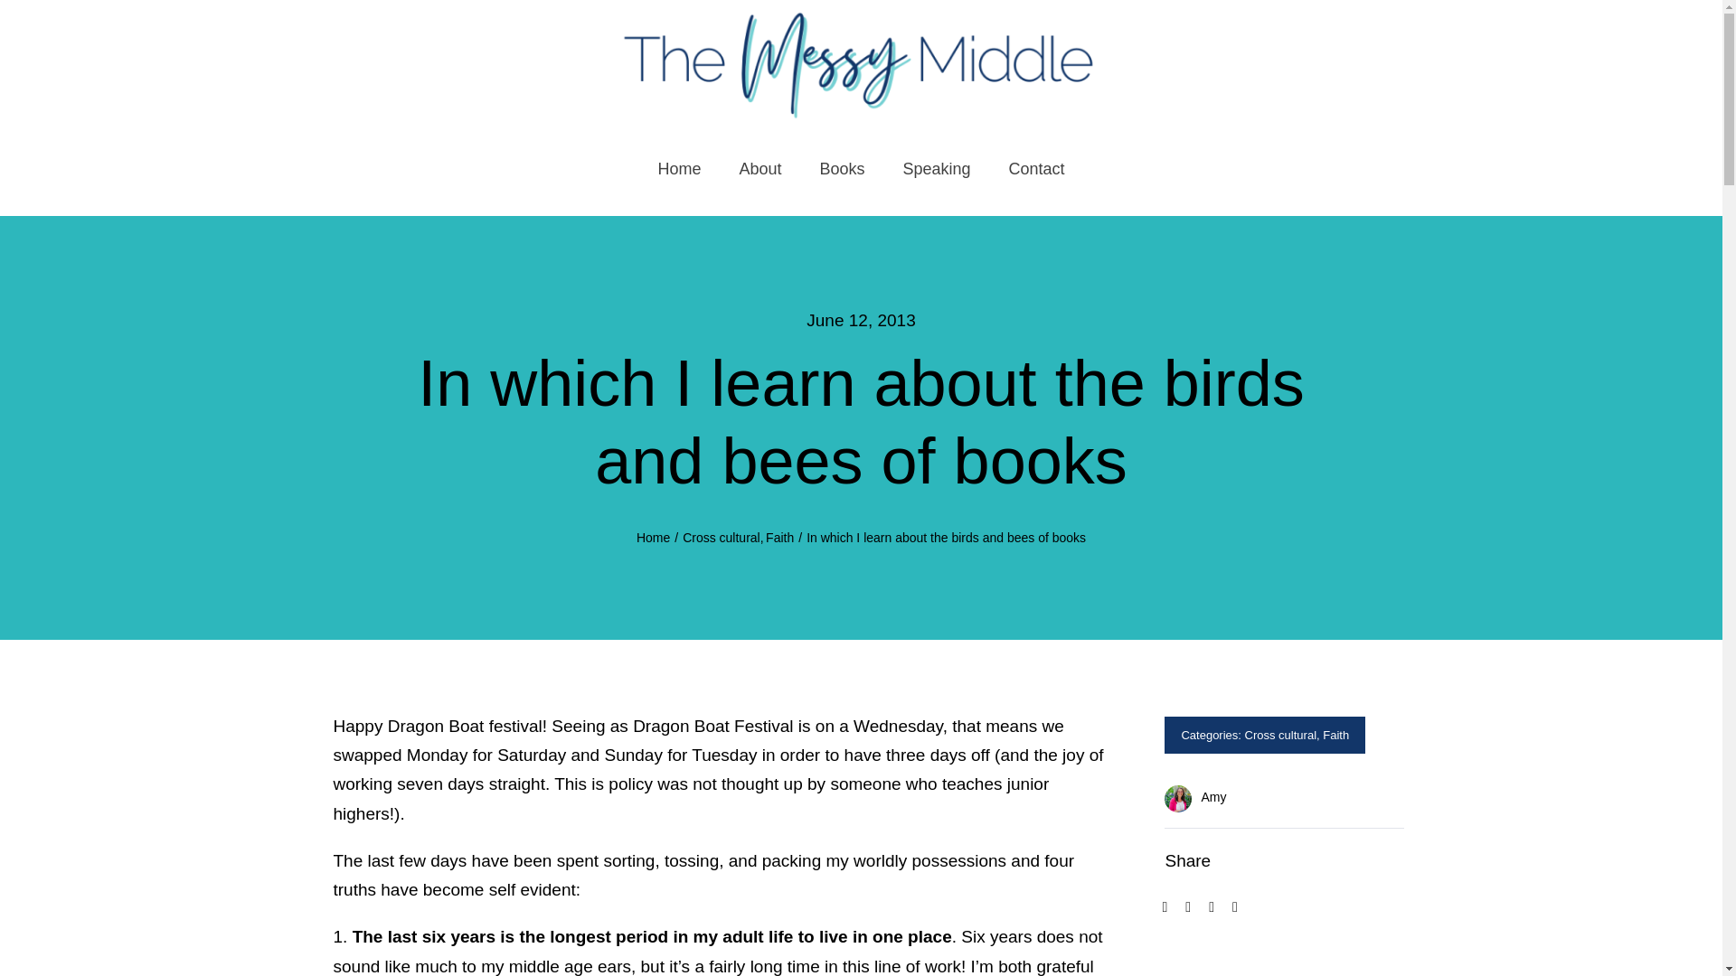 The width and height of the screenshot is (1736, 976). I want to click on Books, so click(841, 170).